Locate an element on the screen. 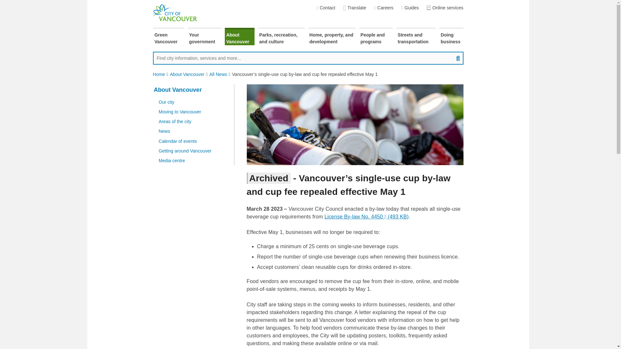  Online services is located at coordinates (445, 8).